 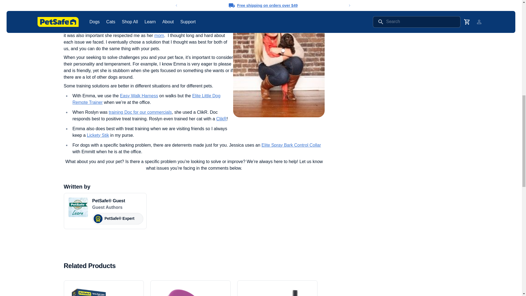 What do you see at coordinates (146, 99) in the screenshot?
I see `Elite Little Dog Remote Trainer` at bounding box center [146, 99].